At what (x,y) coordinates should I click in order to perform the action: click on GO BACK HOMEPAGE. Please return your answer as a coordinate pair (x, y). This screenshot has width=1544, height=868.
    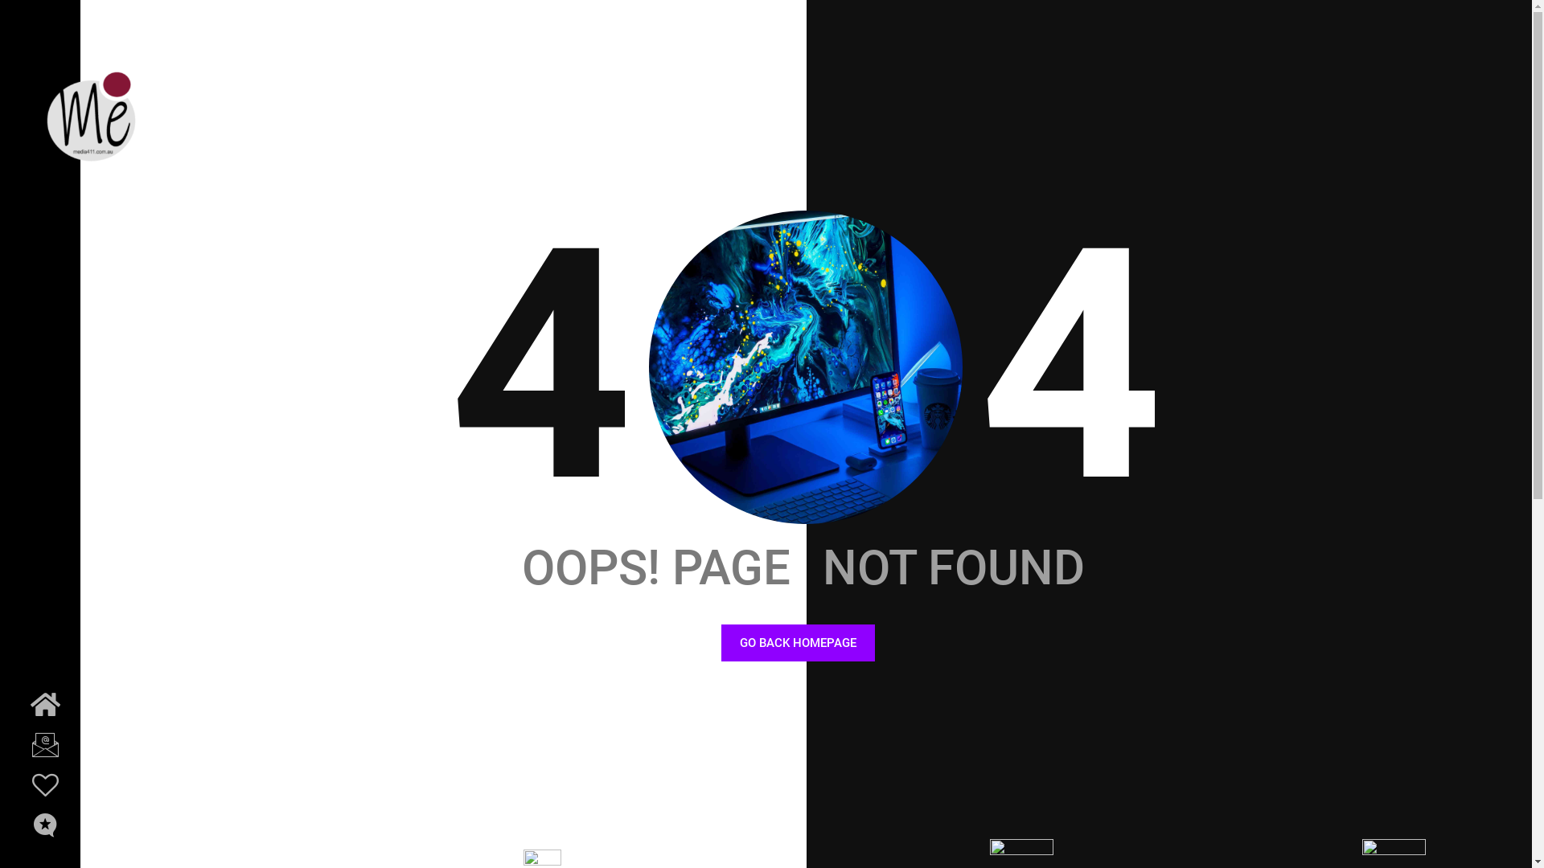
    Looking at the image, I should click on (798, 643).